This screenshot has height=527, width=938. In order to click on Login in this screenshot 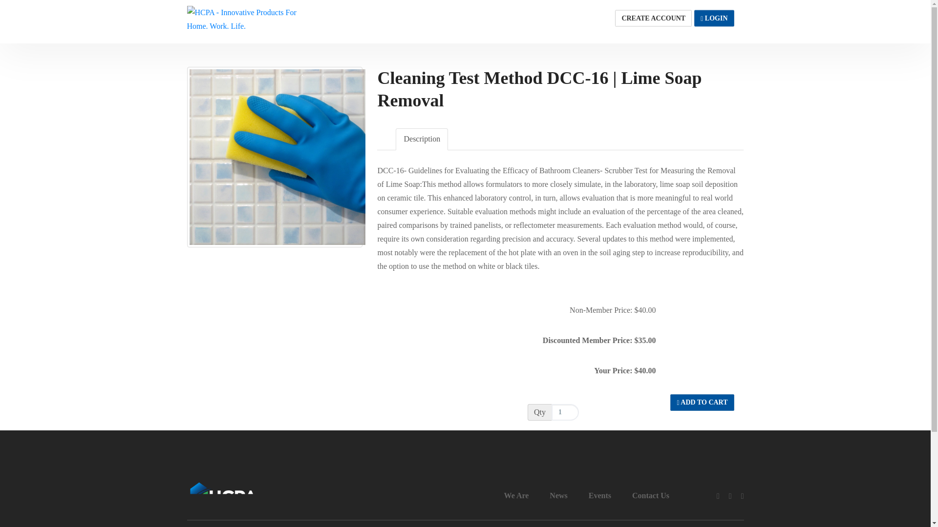, I will do `click(651, 496)`.